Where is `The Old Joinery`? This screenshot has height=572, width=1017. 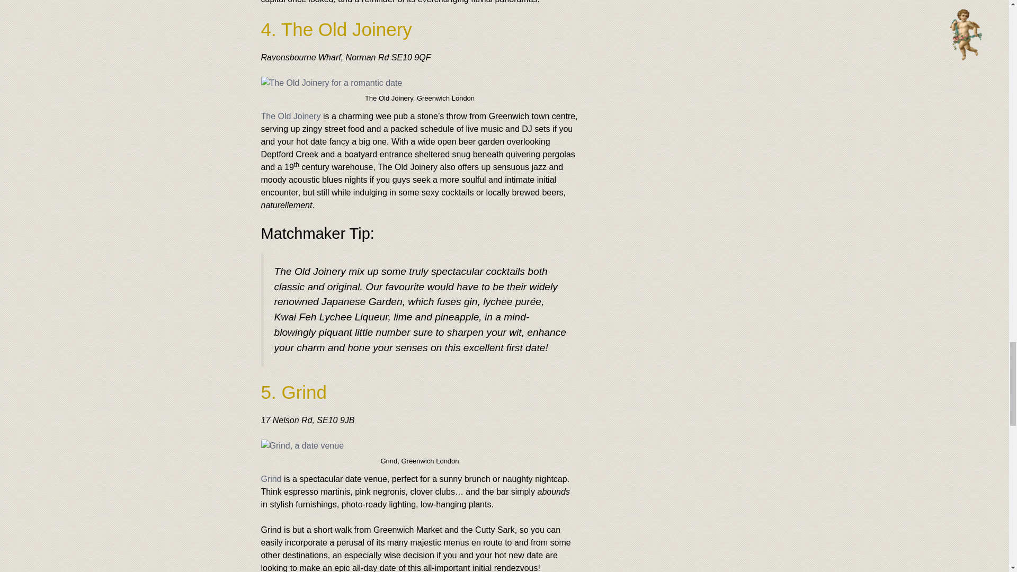
The Old Joinery is located at coordinates (290, 115).